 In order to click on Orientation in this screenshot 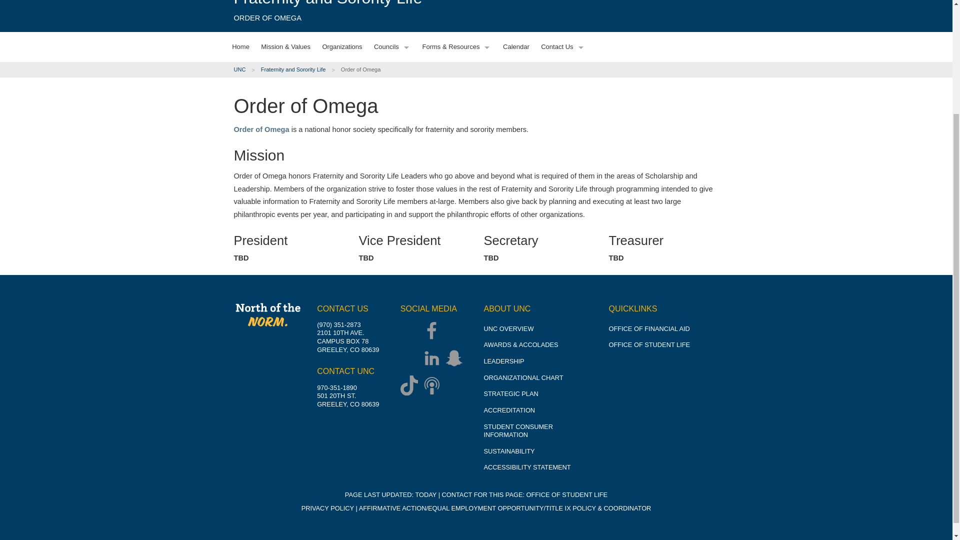, I will do `click(276, 195)`.